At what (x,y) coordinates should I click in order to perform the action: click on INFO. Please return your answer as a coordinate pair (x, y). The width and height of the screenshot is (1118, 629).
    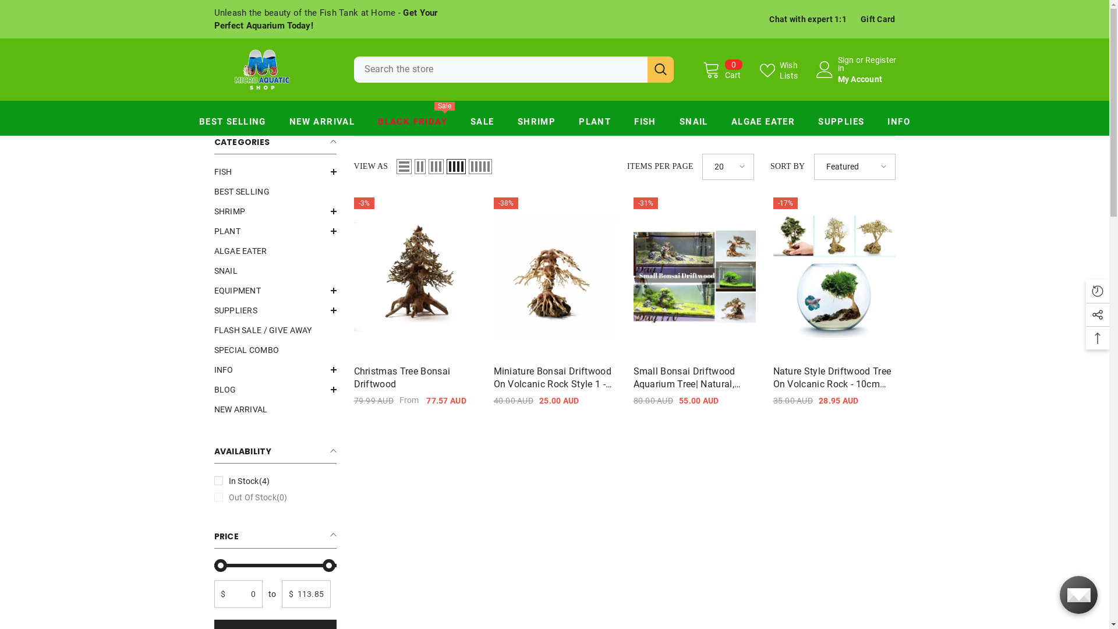
    Looking at the image, I should click on (899, 125).